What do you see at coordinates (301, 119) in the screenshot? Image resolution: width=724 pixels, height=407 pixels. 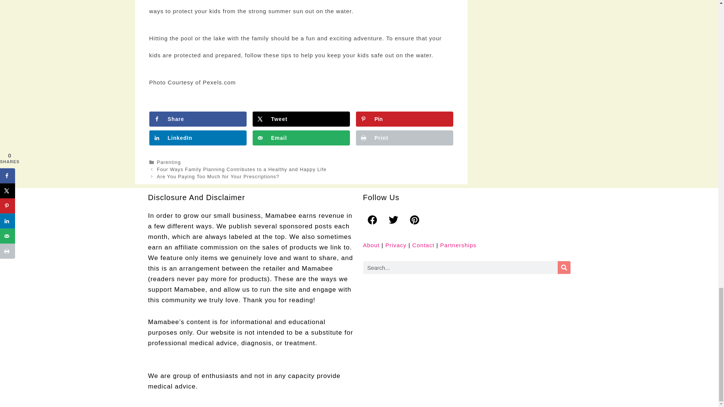 I see `Share on X` at bounding box center [301, 119].